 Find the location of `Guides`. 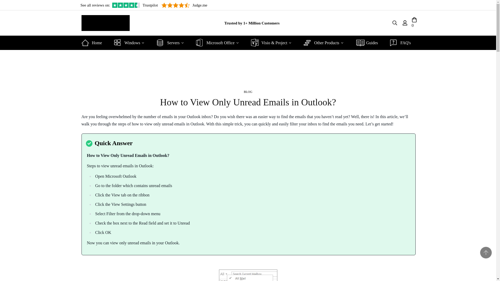

Guides is located at coordinates (369, 43).